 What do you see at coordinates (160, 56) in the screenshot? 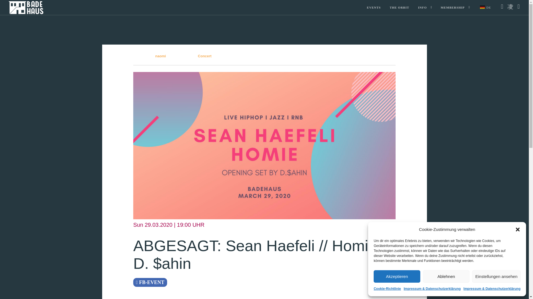
I see `naomi` at bounding box center [160, 56].